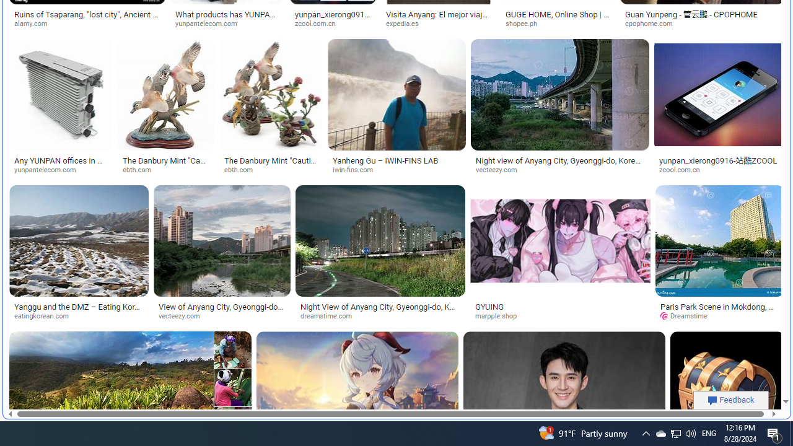  What do you see at coordinates (46, 316) in the screenshot?
I see `eatingkorean.com` at bounding box center [46, 316].